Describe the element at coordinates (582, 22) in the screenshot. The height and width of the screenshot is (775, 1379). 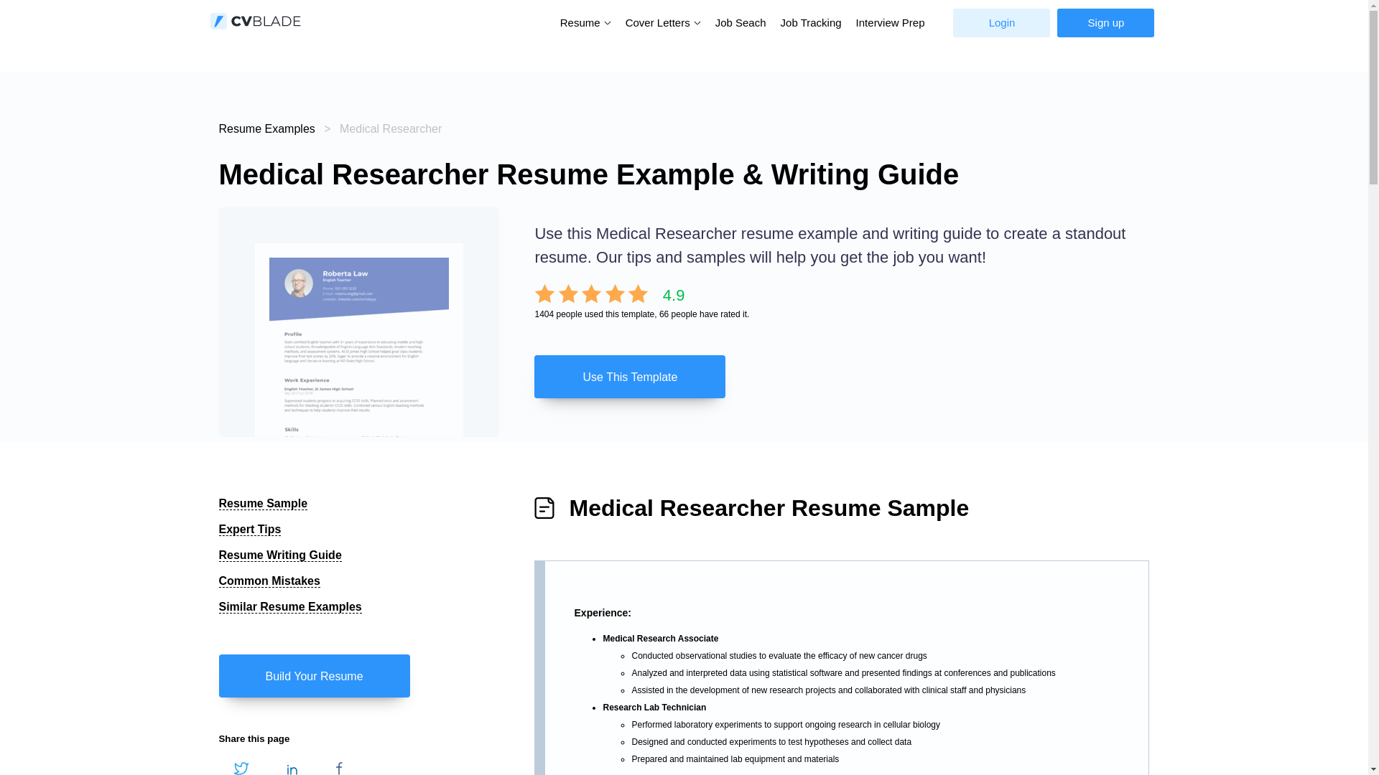
I see `Resume` at that location.